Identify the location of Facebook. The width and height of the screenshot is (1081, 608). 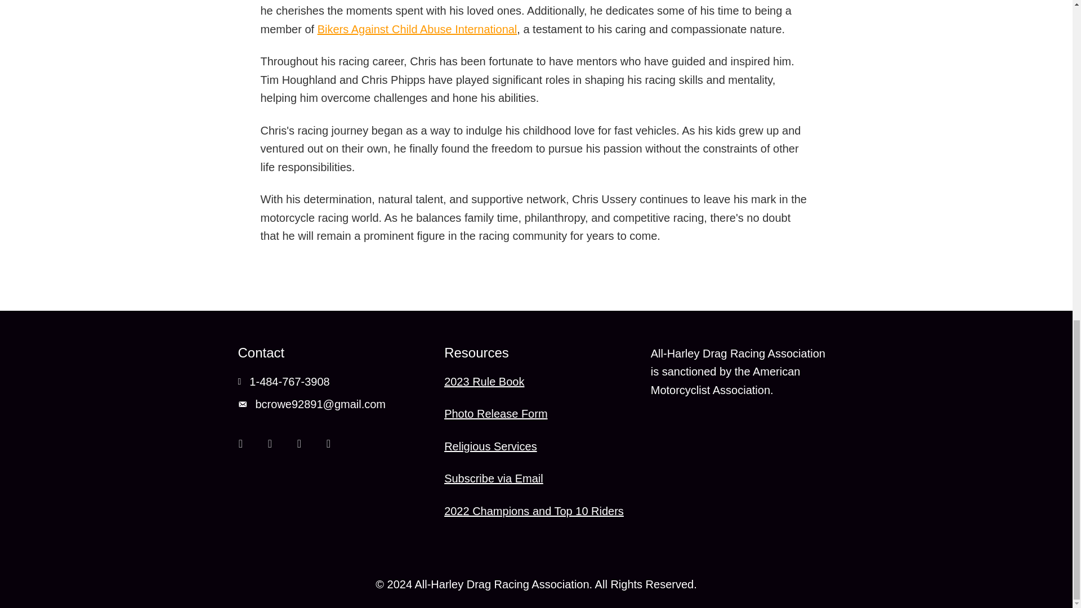
(240, 443).